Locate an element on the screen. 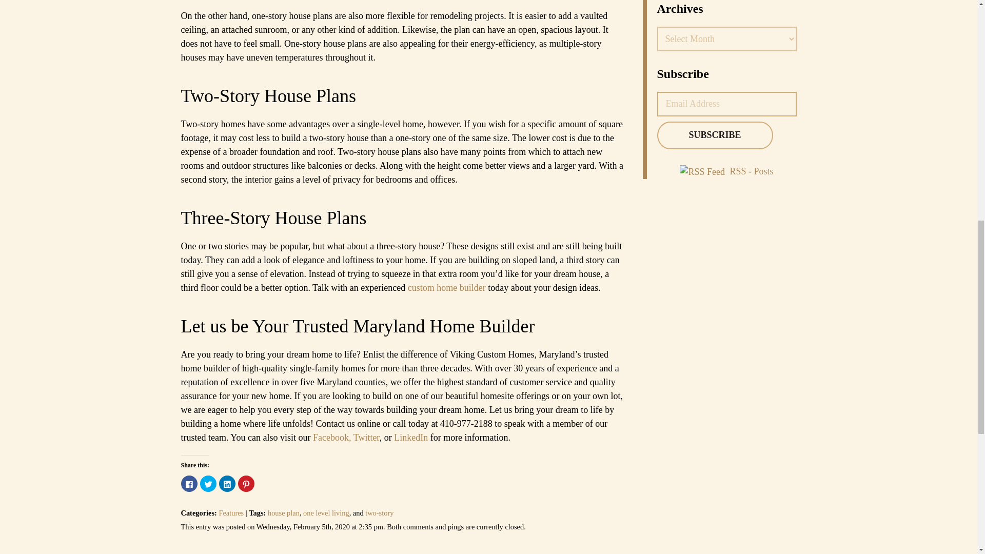 This screenshot has width=985, height=554. Facebook, is located at coordinates (333, 437).